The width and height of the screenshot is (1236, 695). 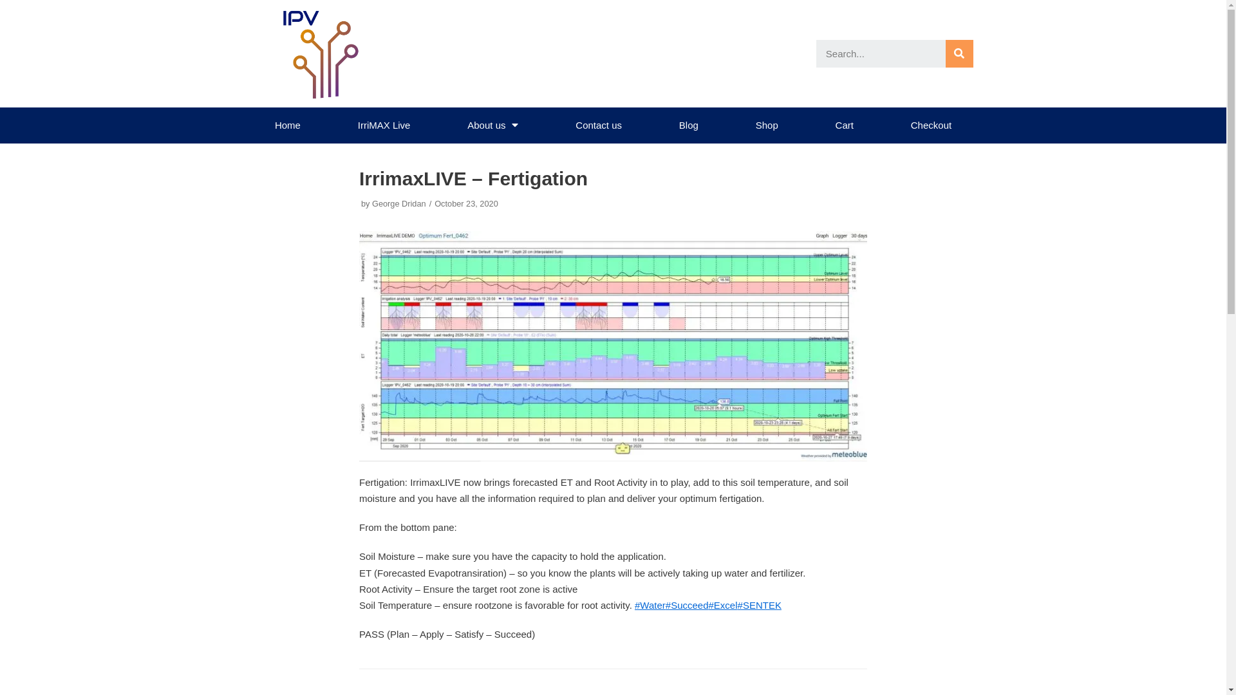 I want to click on #Excel, so click(x=724, y=605).